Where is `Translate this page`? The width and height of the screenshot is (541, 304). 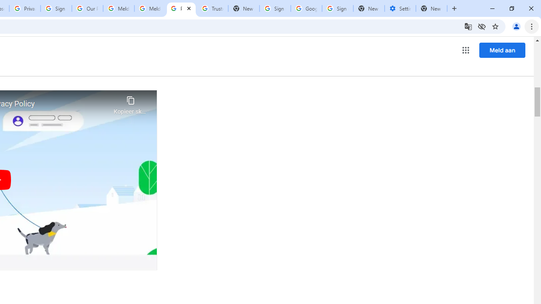
Translate this page is located at coordinates (468, 26).